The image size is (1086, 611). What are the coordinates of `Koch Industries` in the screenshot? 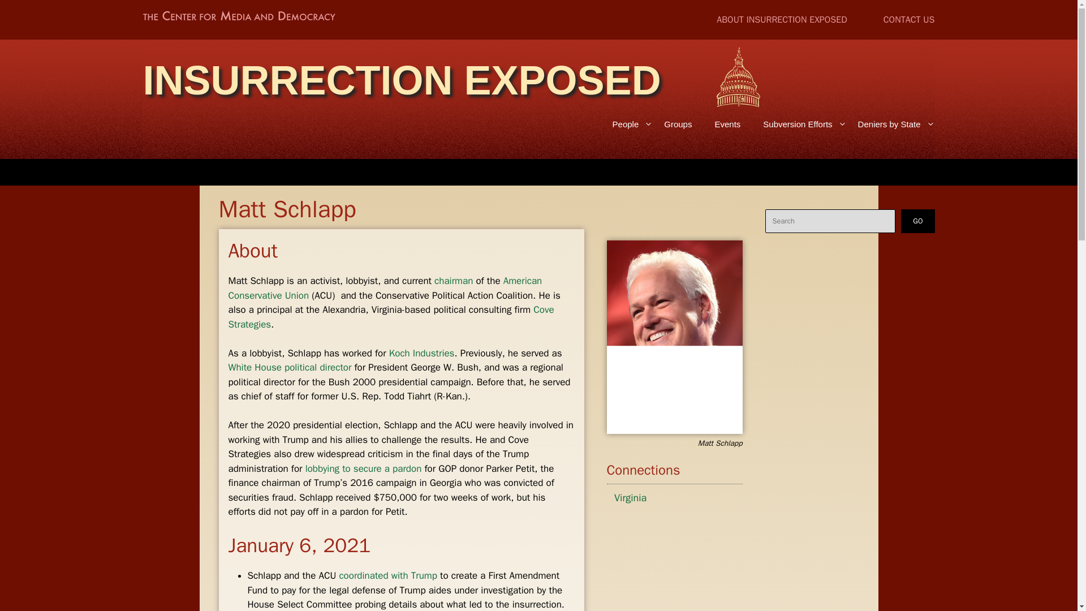 It's located at (422, 353).